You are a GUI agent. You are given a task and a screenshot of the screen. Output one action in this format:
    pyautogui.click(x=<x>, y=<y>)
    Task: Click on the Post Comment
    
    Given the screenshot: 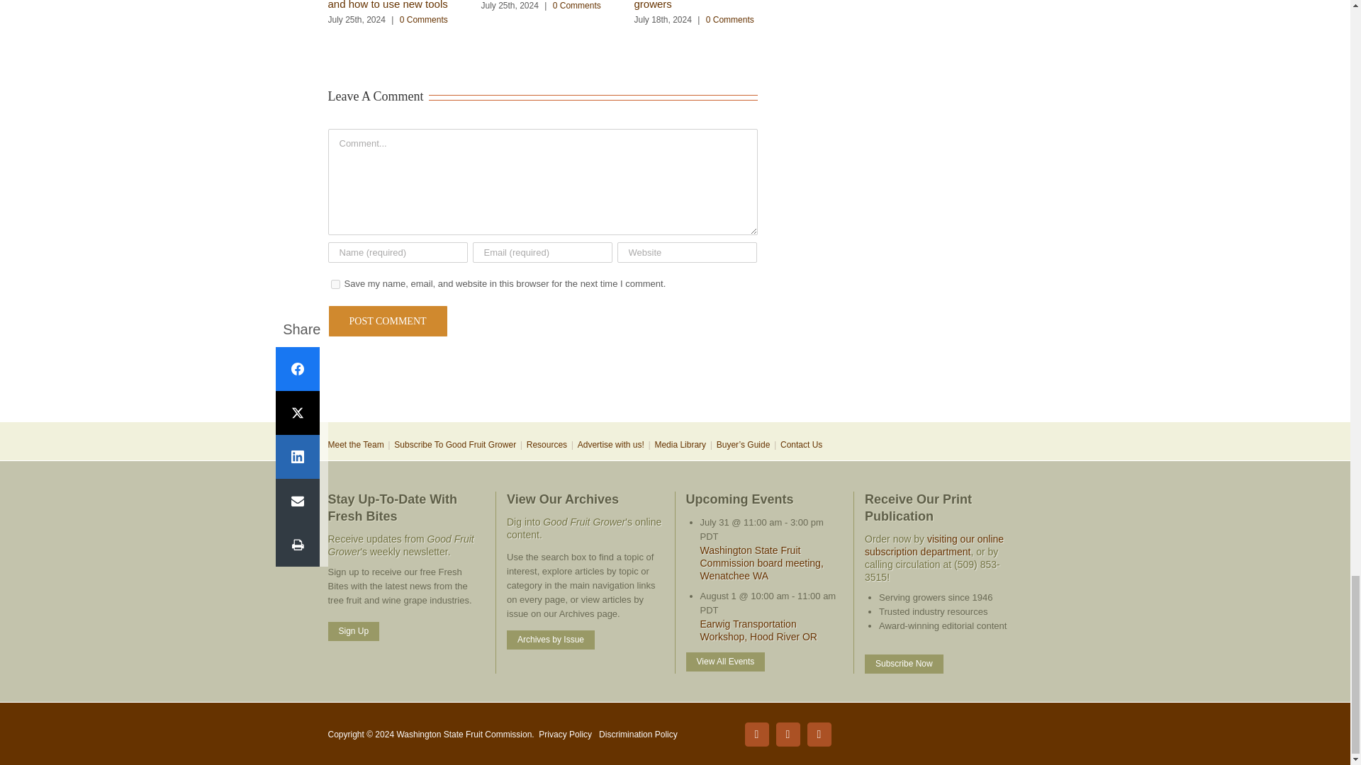 What is the action you would take?
    pyautogui.click(x=387, y=321)
    